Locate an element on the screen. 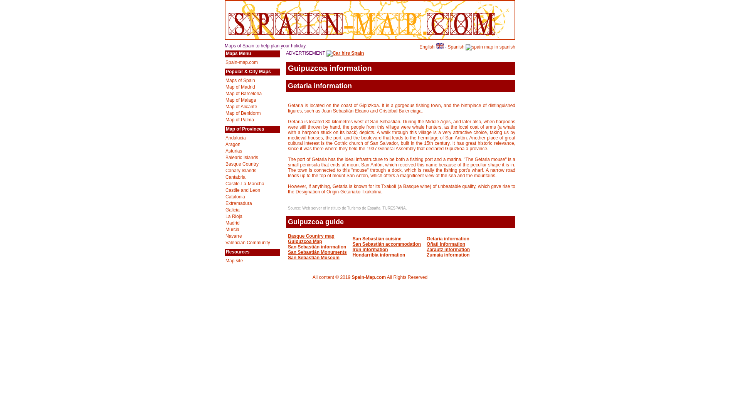 The height and width of the screenshot is (416, 740). car hire spain is located at coordinates (345, 53).